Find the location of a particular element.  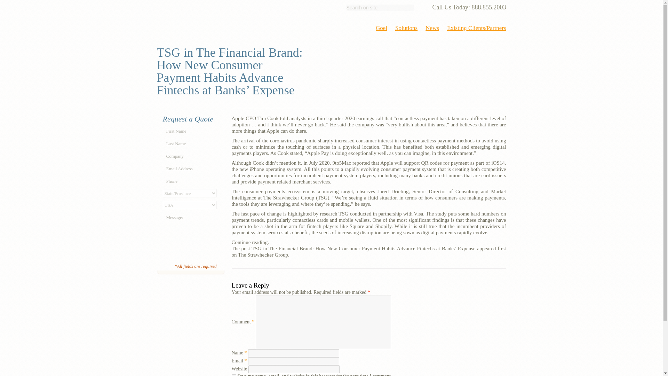

Submit is located at coordinates (190, 257).